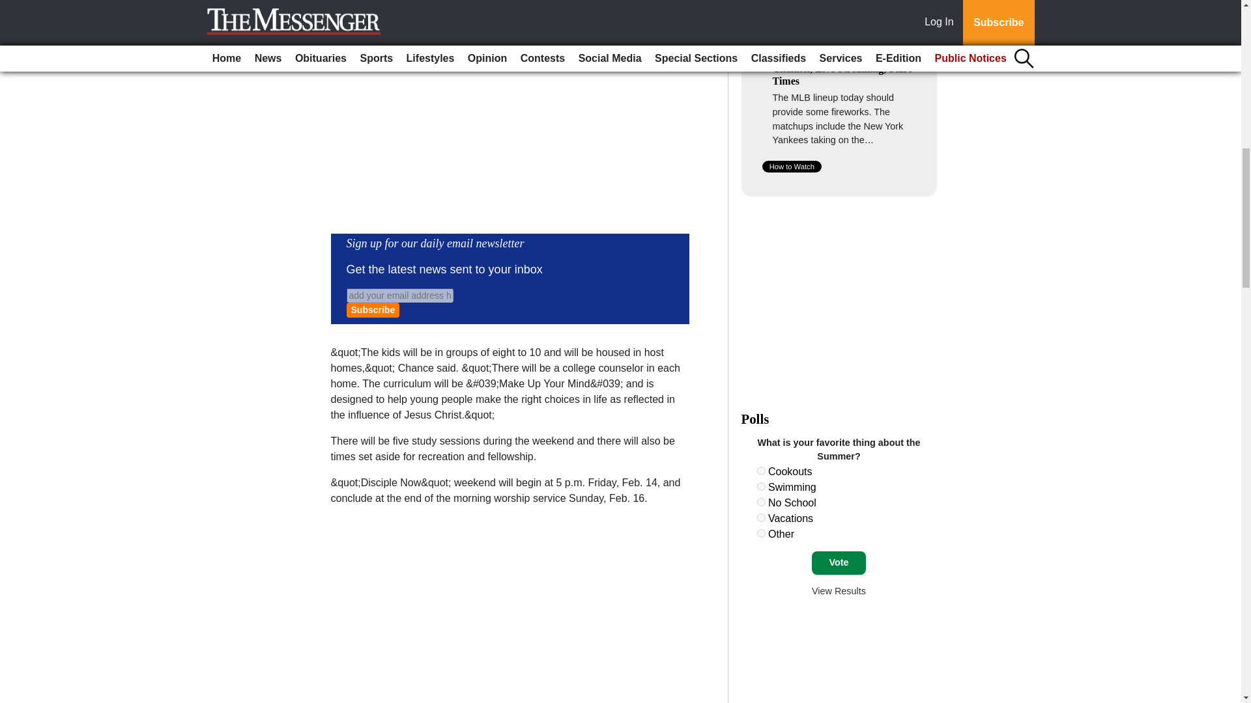  Describe the element at coordinates (373, 310) in the screenshot. I see `Subscribe` at that location.